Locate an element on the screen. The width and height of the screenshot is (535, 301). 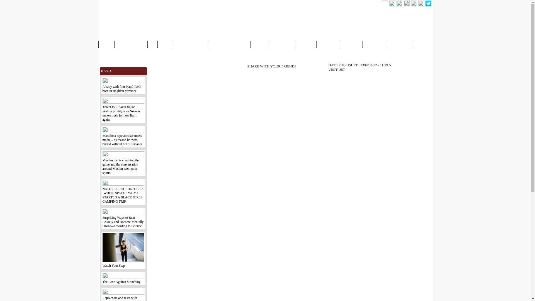
PS is located at coordinates (366, 3).